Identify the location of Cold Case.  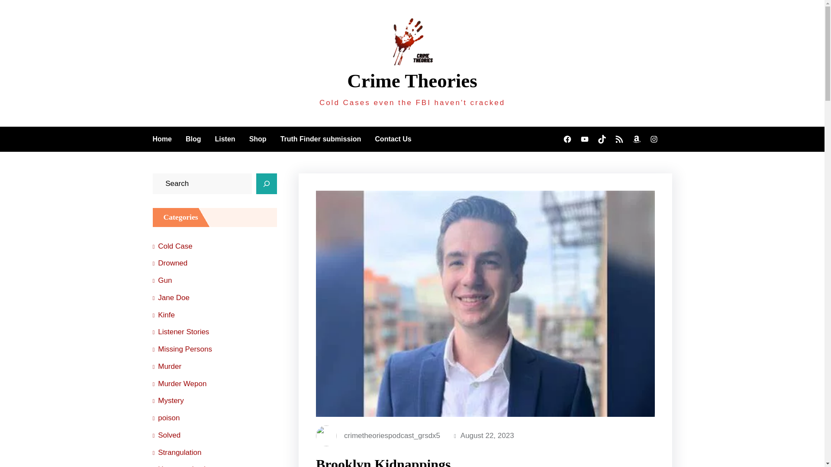
(172, 246).